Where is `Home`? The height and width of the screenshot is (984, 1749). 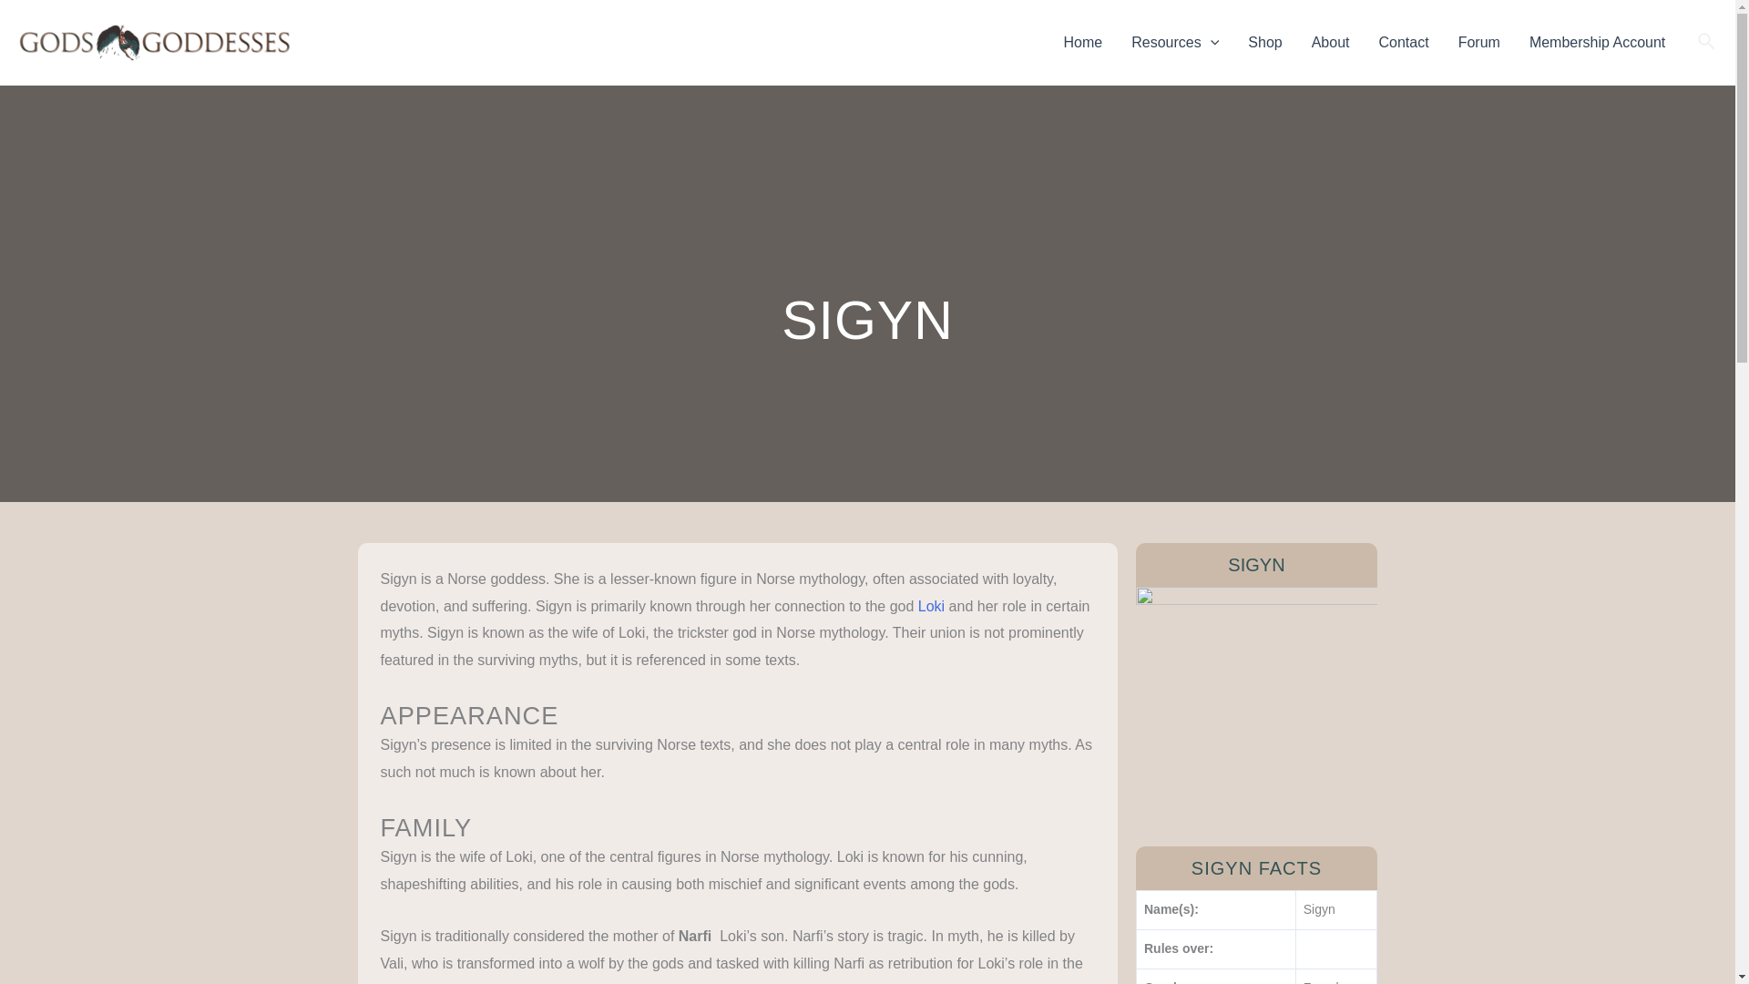
Home is located at coordinates (1083, 42).